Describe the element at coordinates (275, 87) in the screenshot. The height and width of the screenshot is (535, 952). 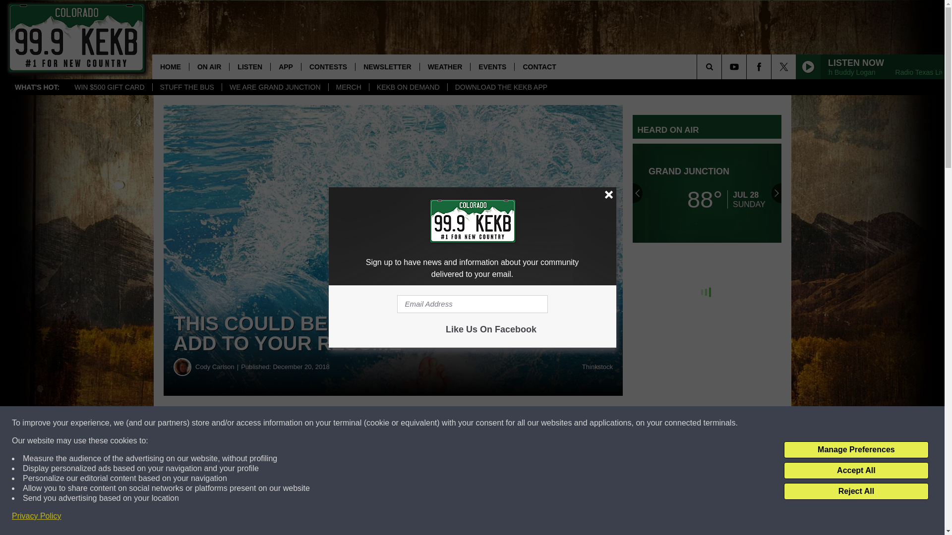
I see `WE ARE GRAND JUNCTION` at that location.